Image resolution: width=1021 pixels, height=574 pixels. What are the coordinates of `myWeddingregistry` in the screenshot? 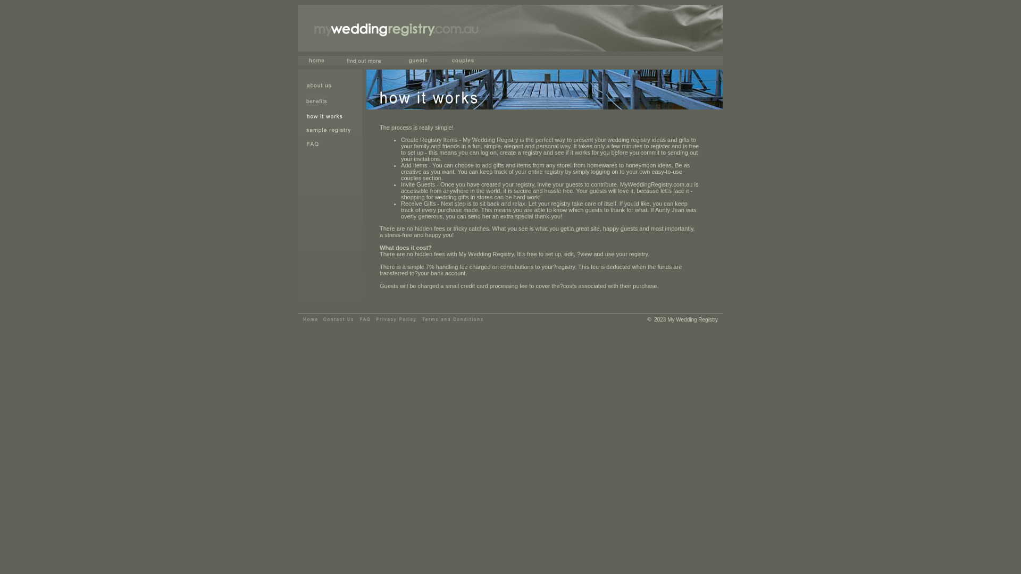 It's located at (311, 320).